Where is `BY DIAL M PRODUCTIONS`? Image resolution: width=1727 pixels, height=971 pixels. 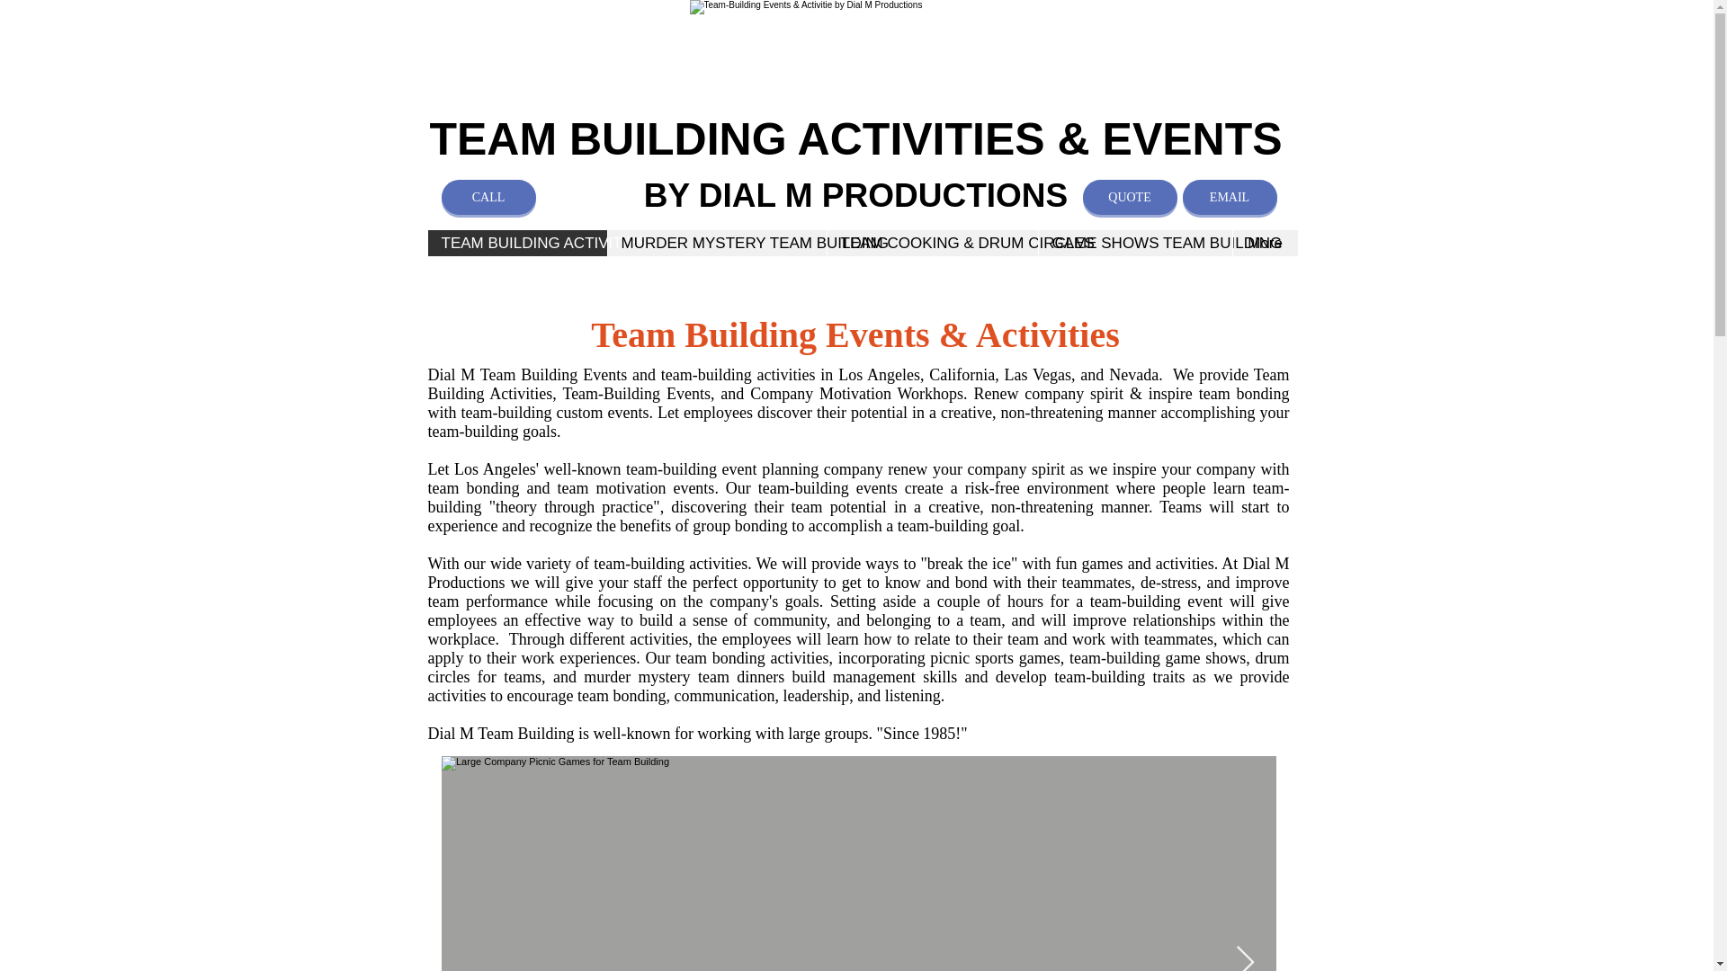 BY DIAL M PRODUCTIONS is located at coordinates (855, 194).